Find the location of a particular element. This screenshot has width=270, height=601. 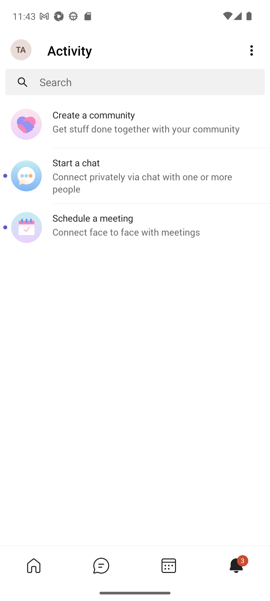

Chat tab,2 of 4, not selected is located at coordinates (101, 565).